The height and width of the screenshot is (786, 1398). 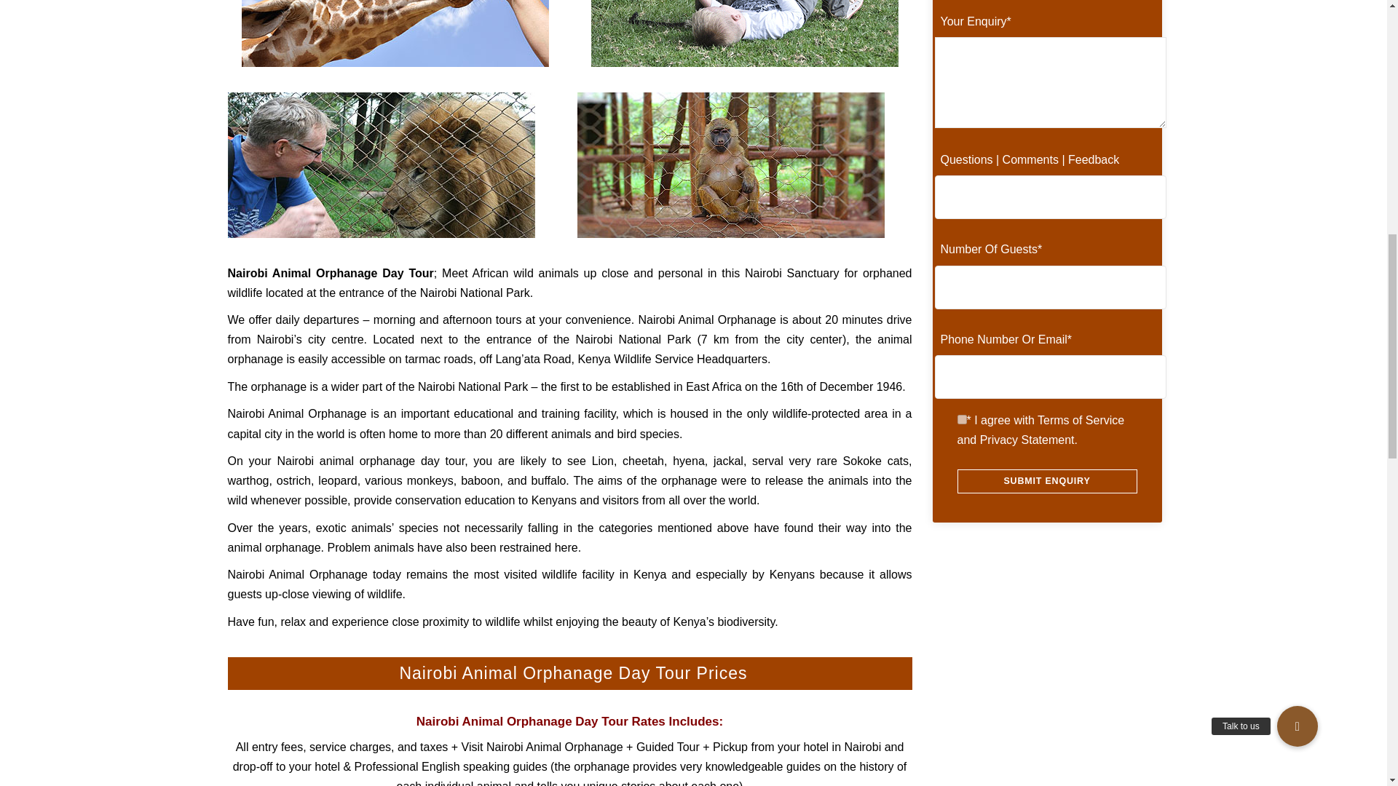 What do you see at coordinates (1046, 481) in the screenshot?
I see `Submit Enquiry` at bounding box center [1046, 481].